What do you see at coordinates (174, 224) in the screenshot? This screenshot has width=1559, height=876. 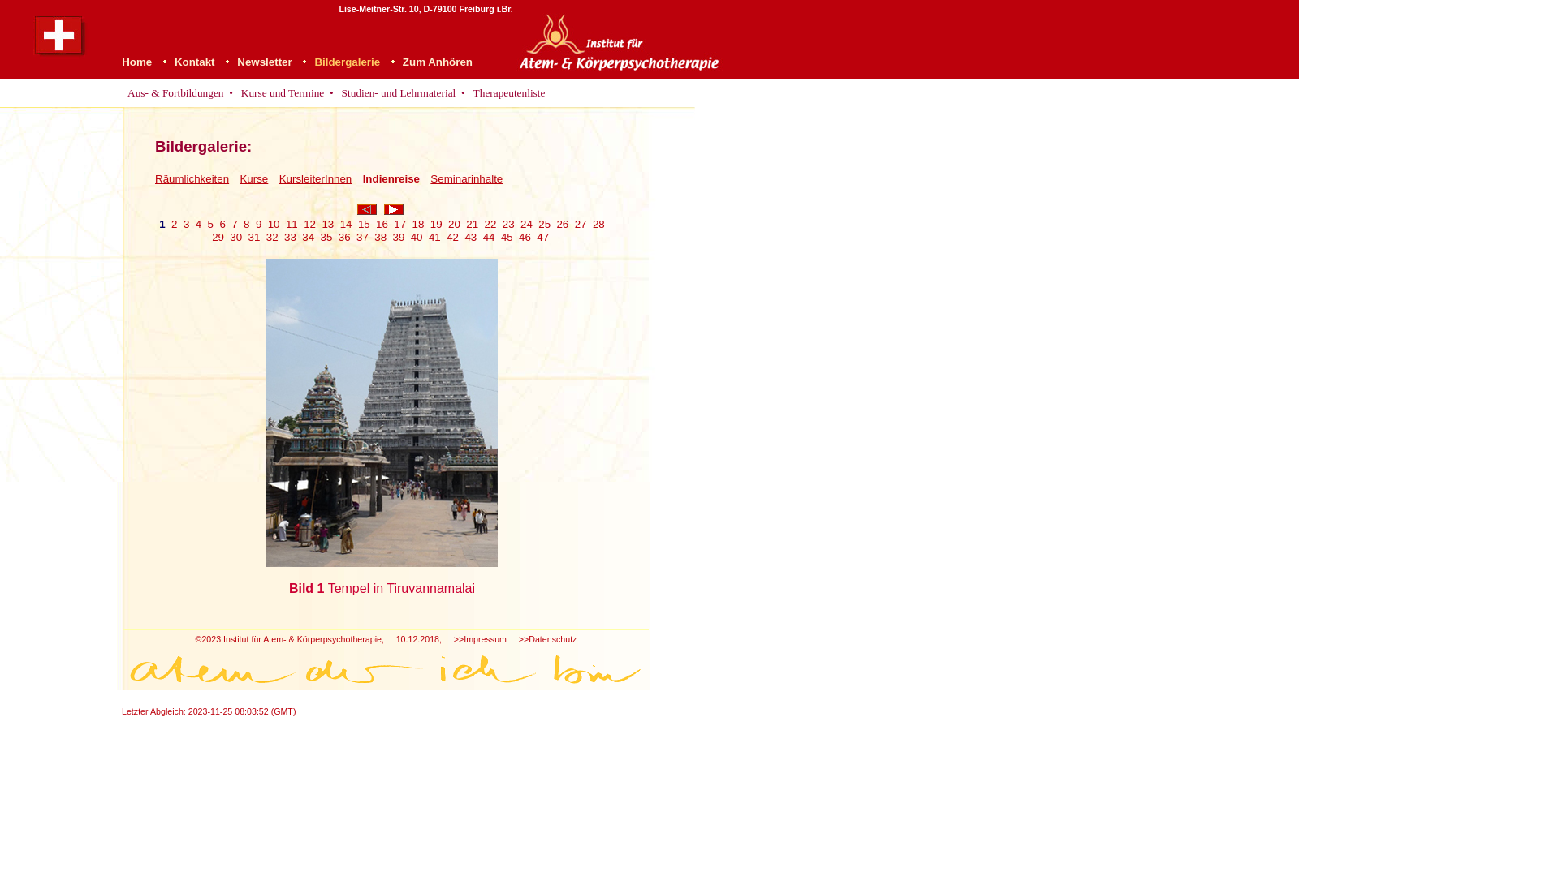 I see `2` at bounding box center [174, 224].